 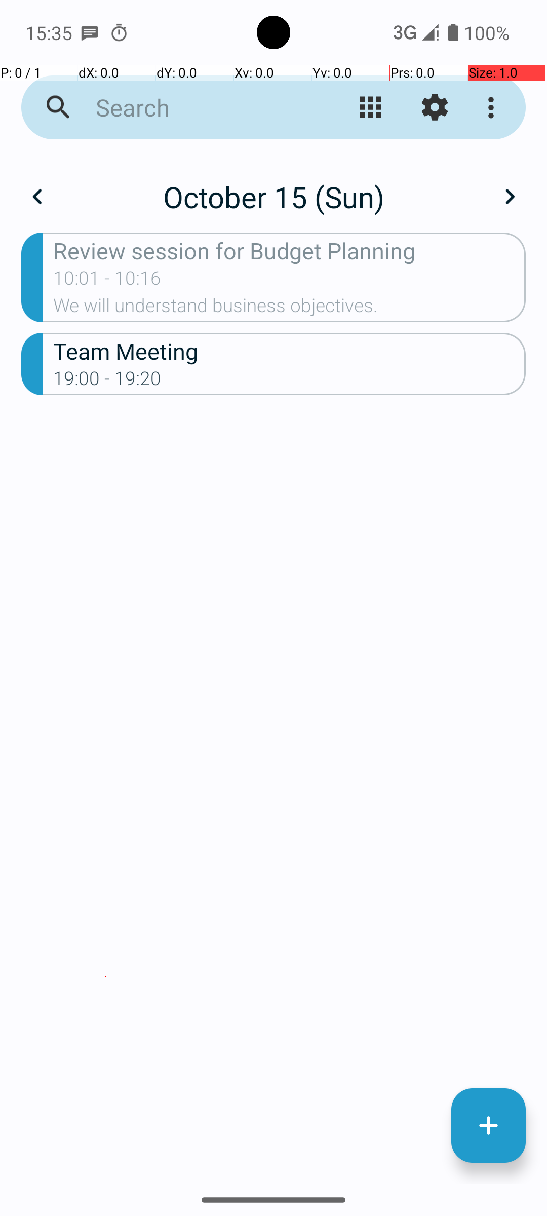 What do you see at coordinates (290, 351) in the screenshot?
I see `Team Meeting` at bounding box center [290, 351].